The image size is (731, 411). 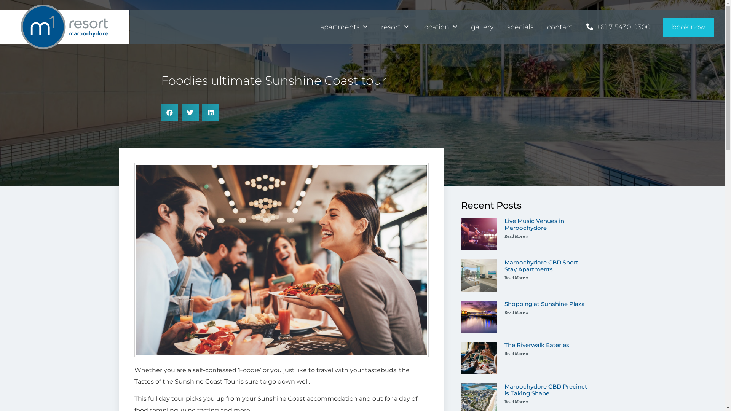 I want to click on Shopping at Sunshine Plaza, so click(x=544, y=304).